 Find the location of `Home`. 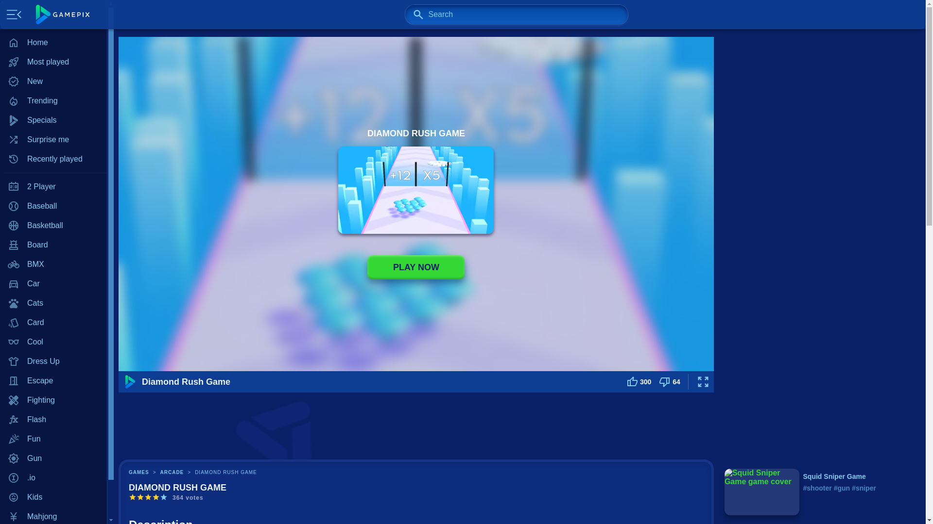

Home is located at coordinates (53, 43).